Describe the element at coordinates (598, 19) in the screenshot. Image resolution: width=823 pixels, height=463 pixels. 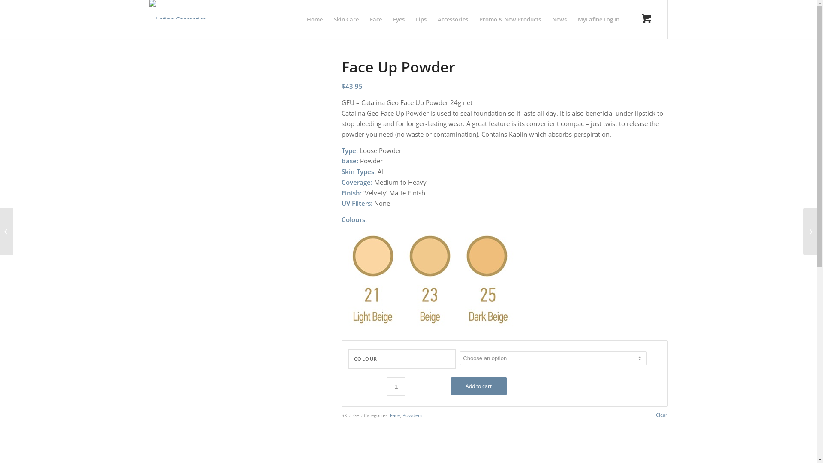
I see `MyLafine Log In` at that location.